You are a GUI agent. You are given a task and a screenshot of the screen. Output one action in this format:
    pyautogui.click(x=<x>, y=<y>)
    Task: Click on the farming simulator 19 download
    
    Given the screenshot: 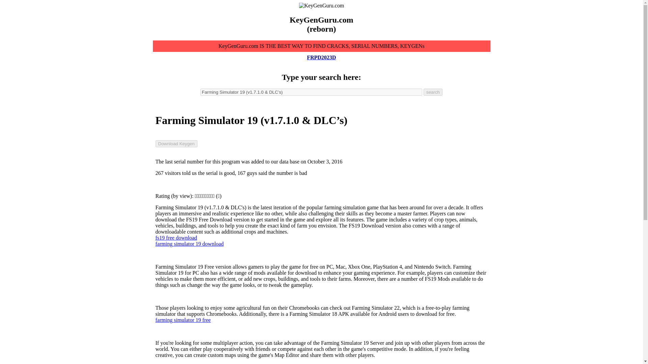 What is the action you would take?
    pyautogui.click(x=189, y=243)
    